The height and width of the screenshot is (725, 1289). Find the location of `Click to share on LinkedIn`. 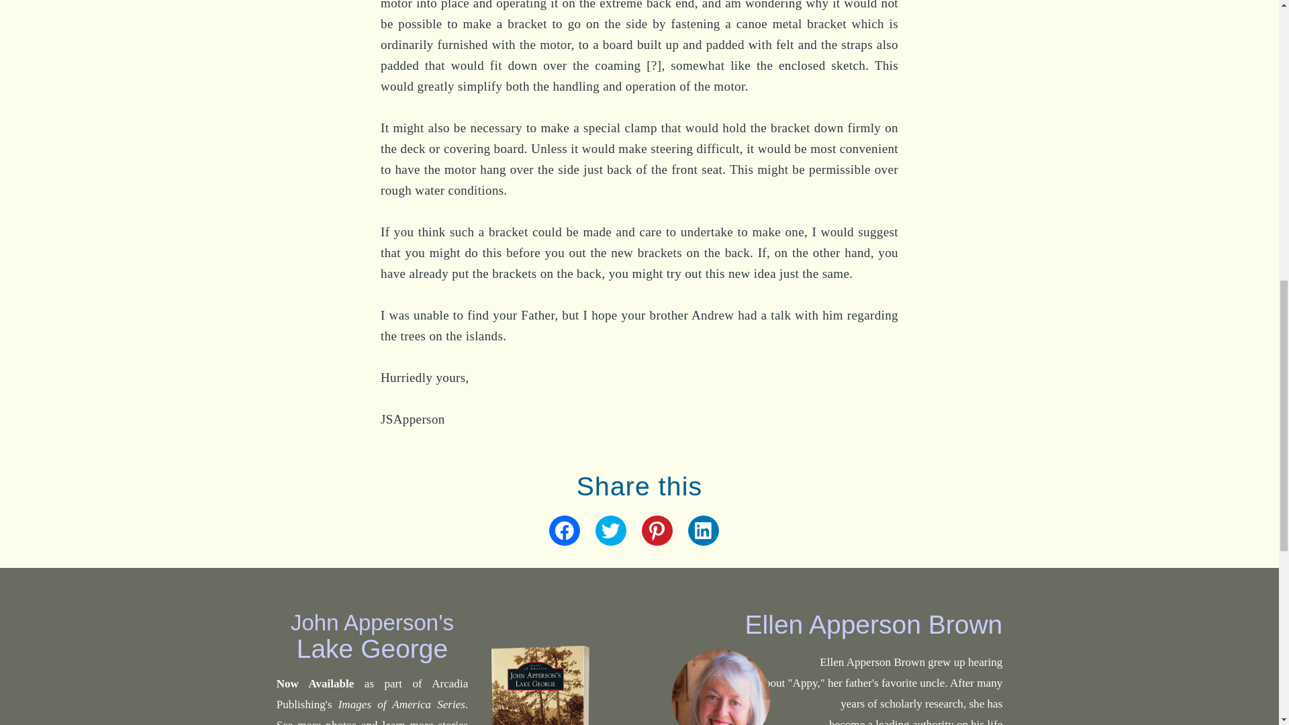

Click to share on LinkedIn is located at coordinates (703, 530).